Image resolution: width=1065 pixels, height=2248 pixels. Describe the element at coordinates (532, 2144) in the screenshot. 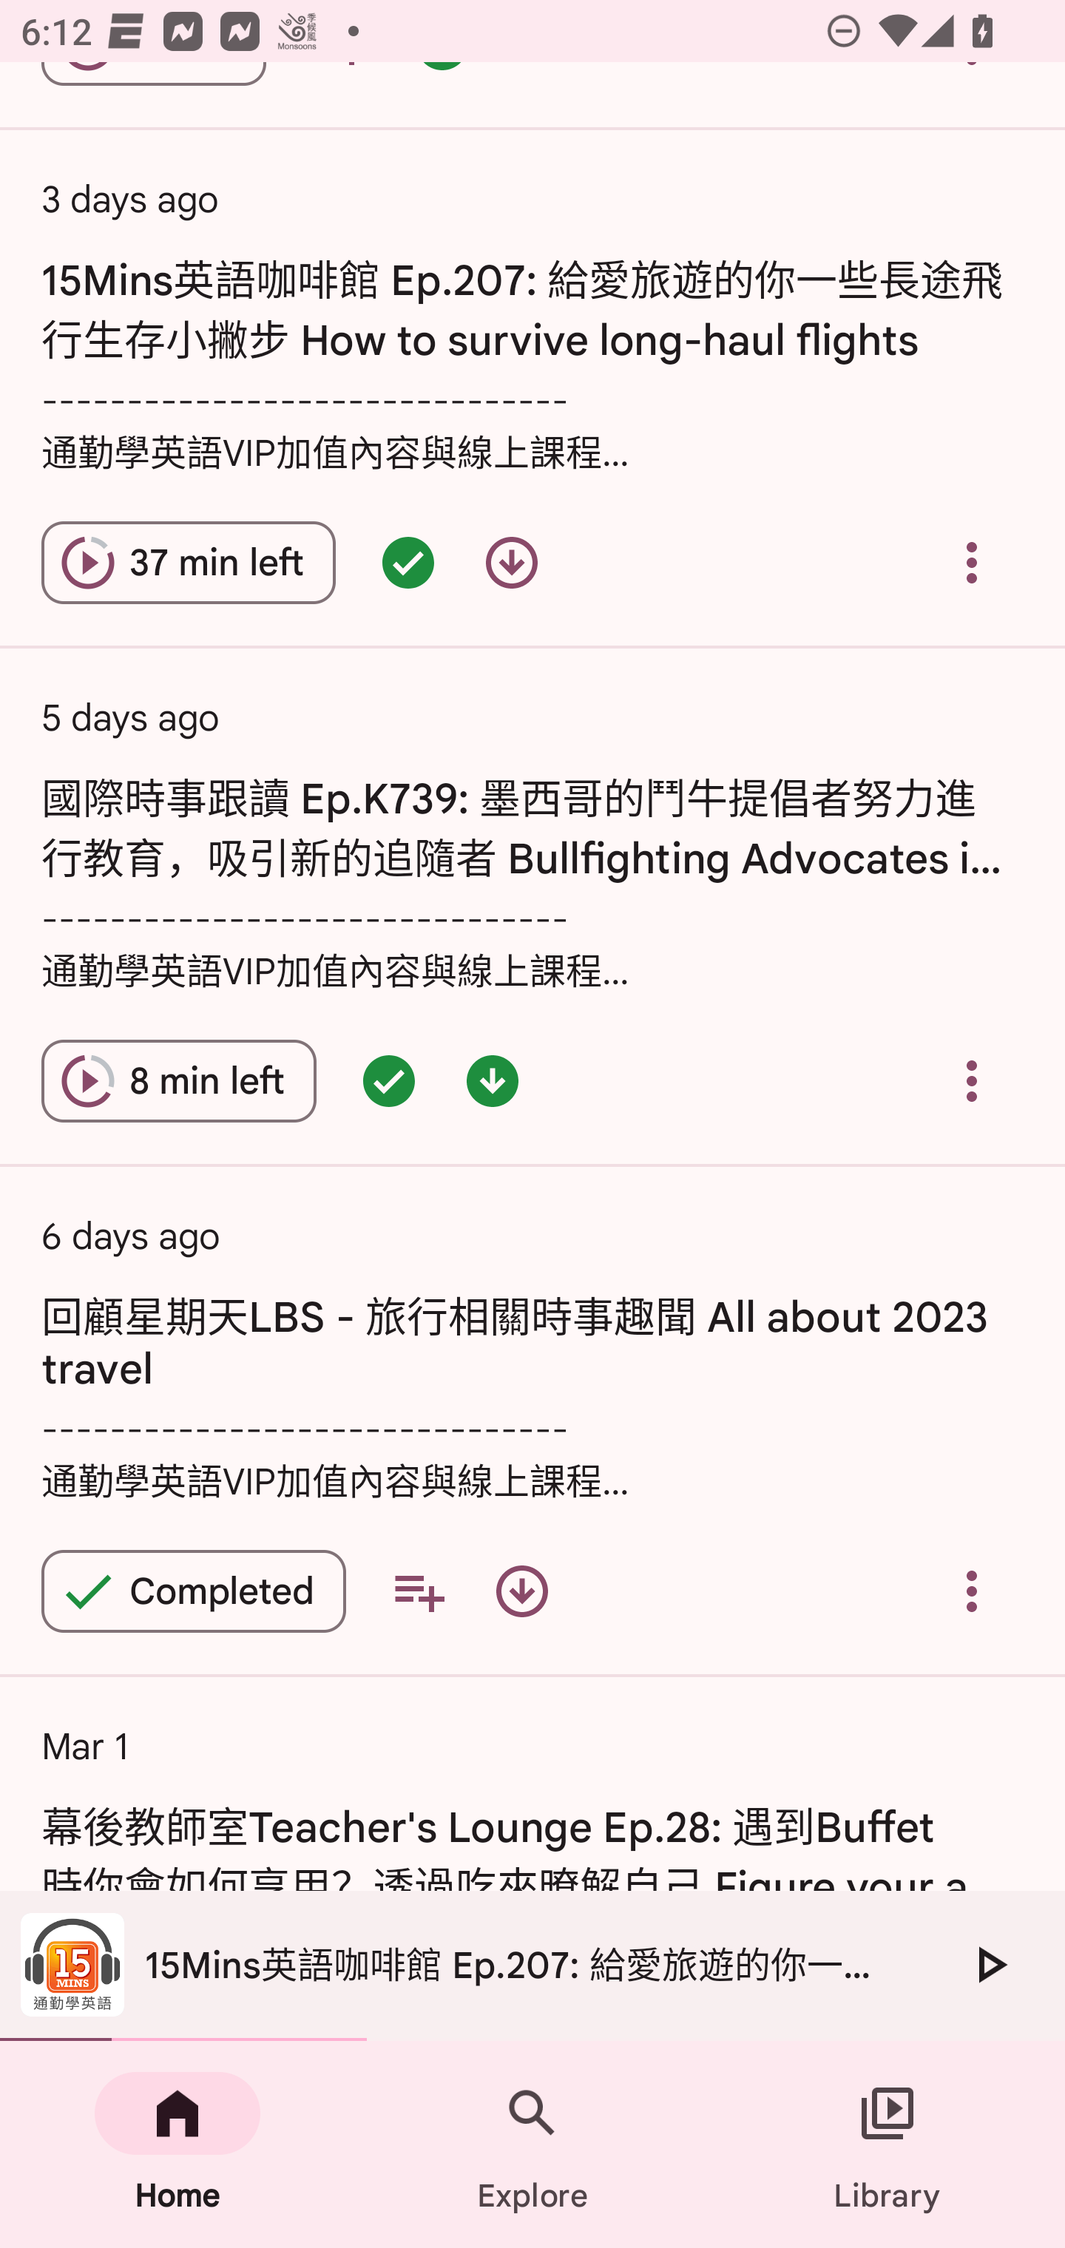

I see `Explore` at that location.